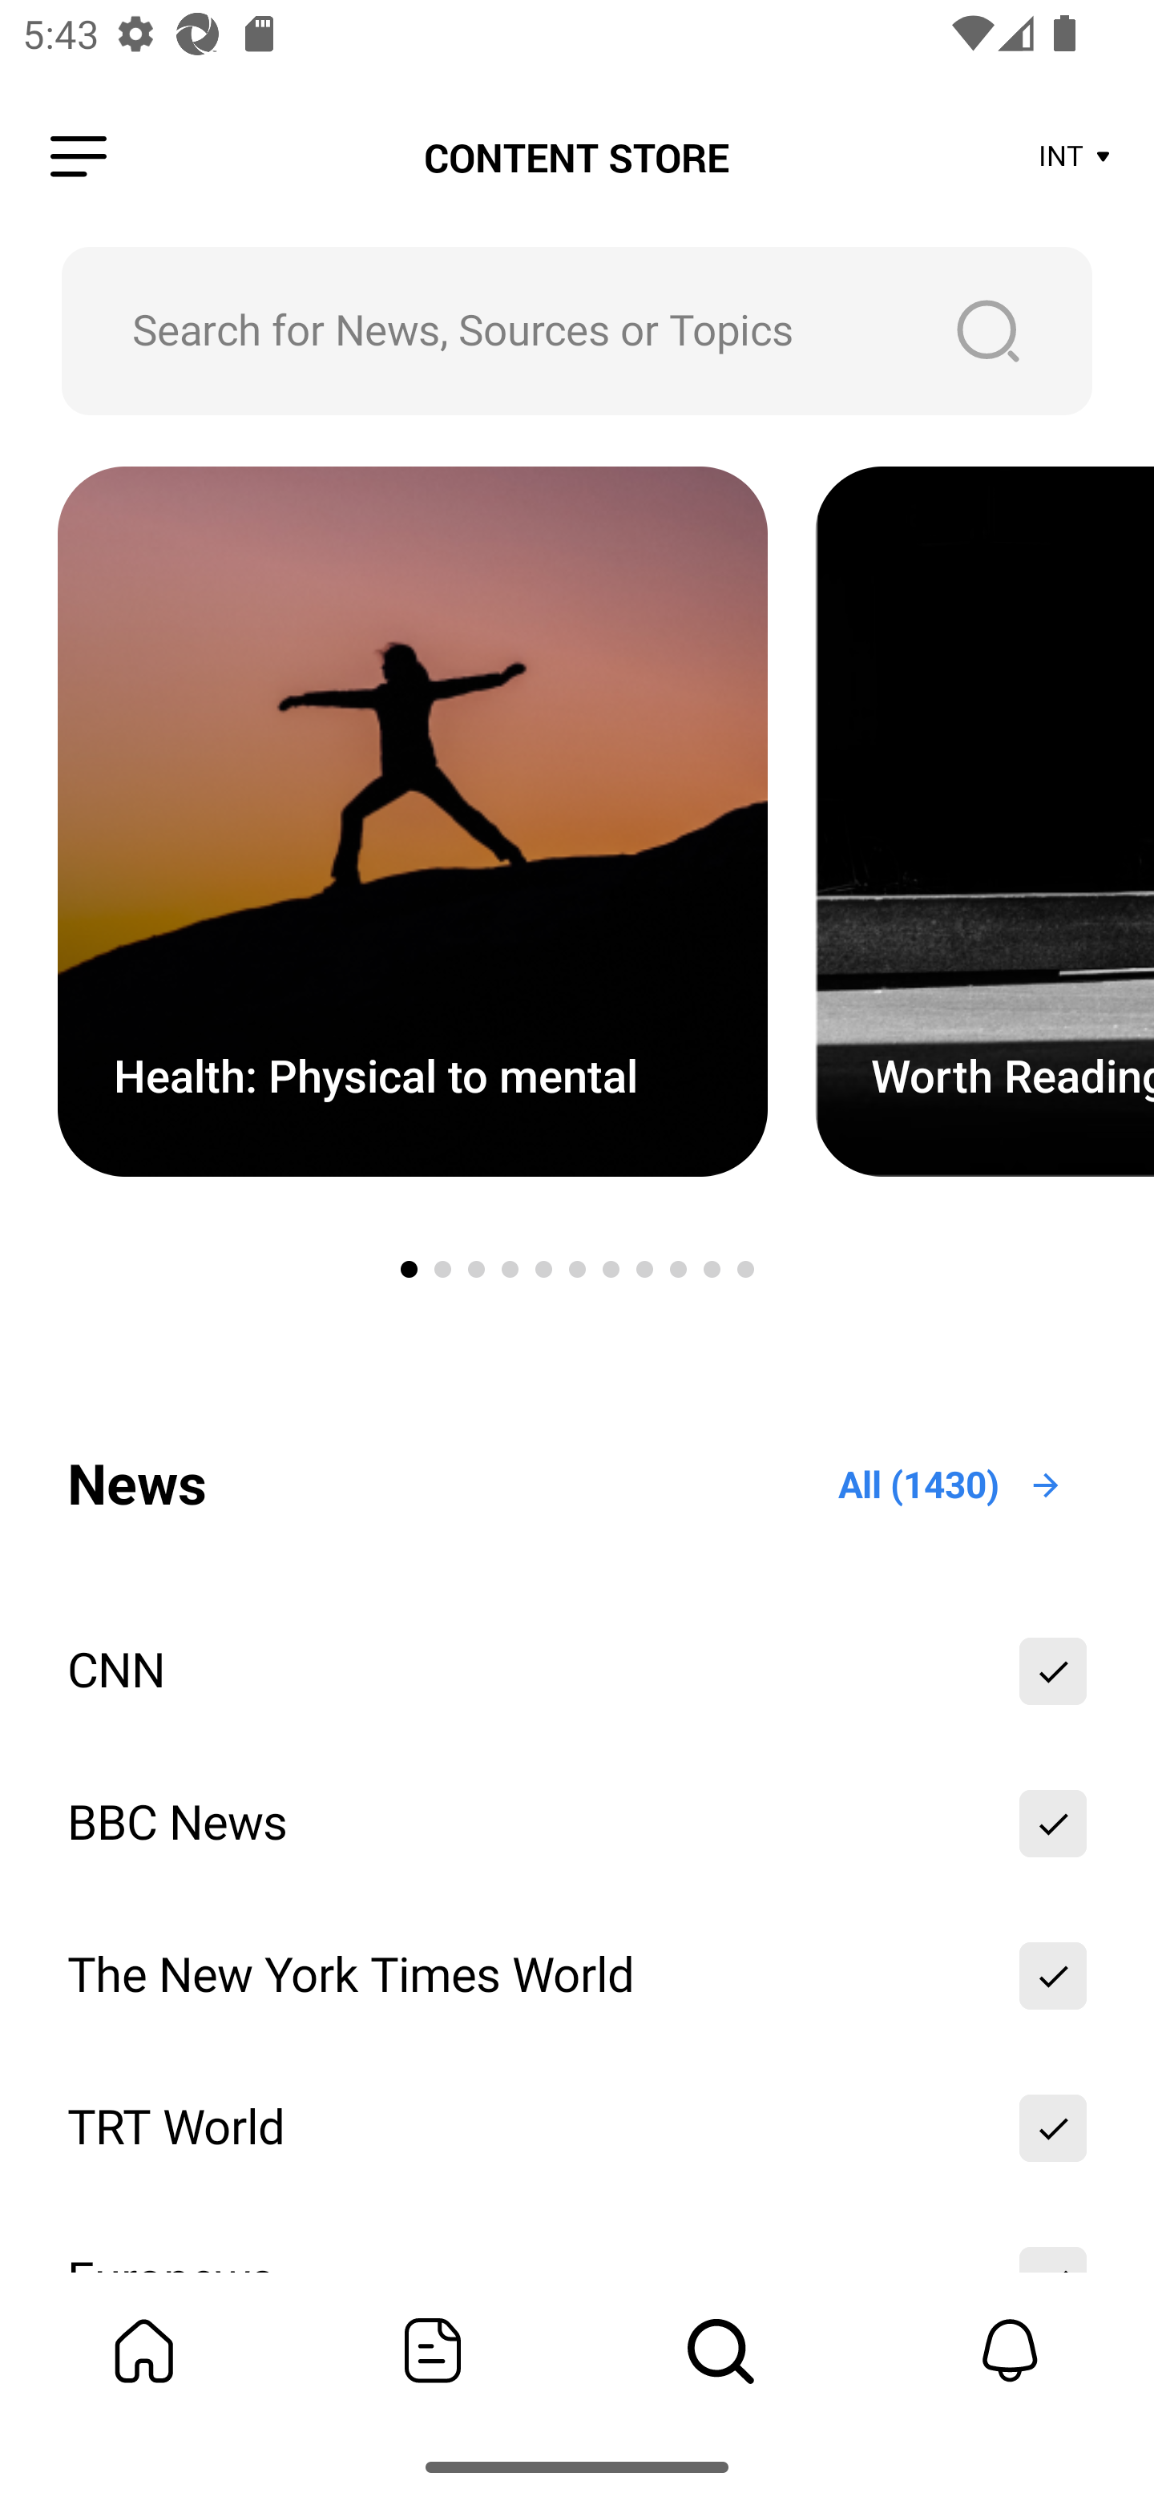 The height and width of the screenshot is (2501, 1154). I want to click on INT Store Area, so click(1075, 157).